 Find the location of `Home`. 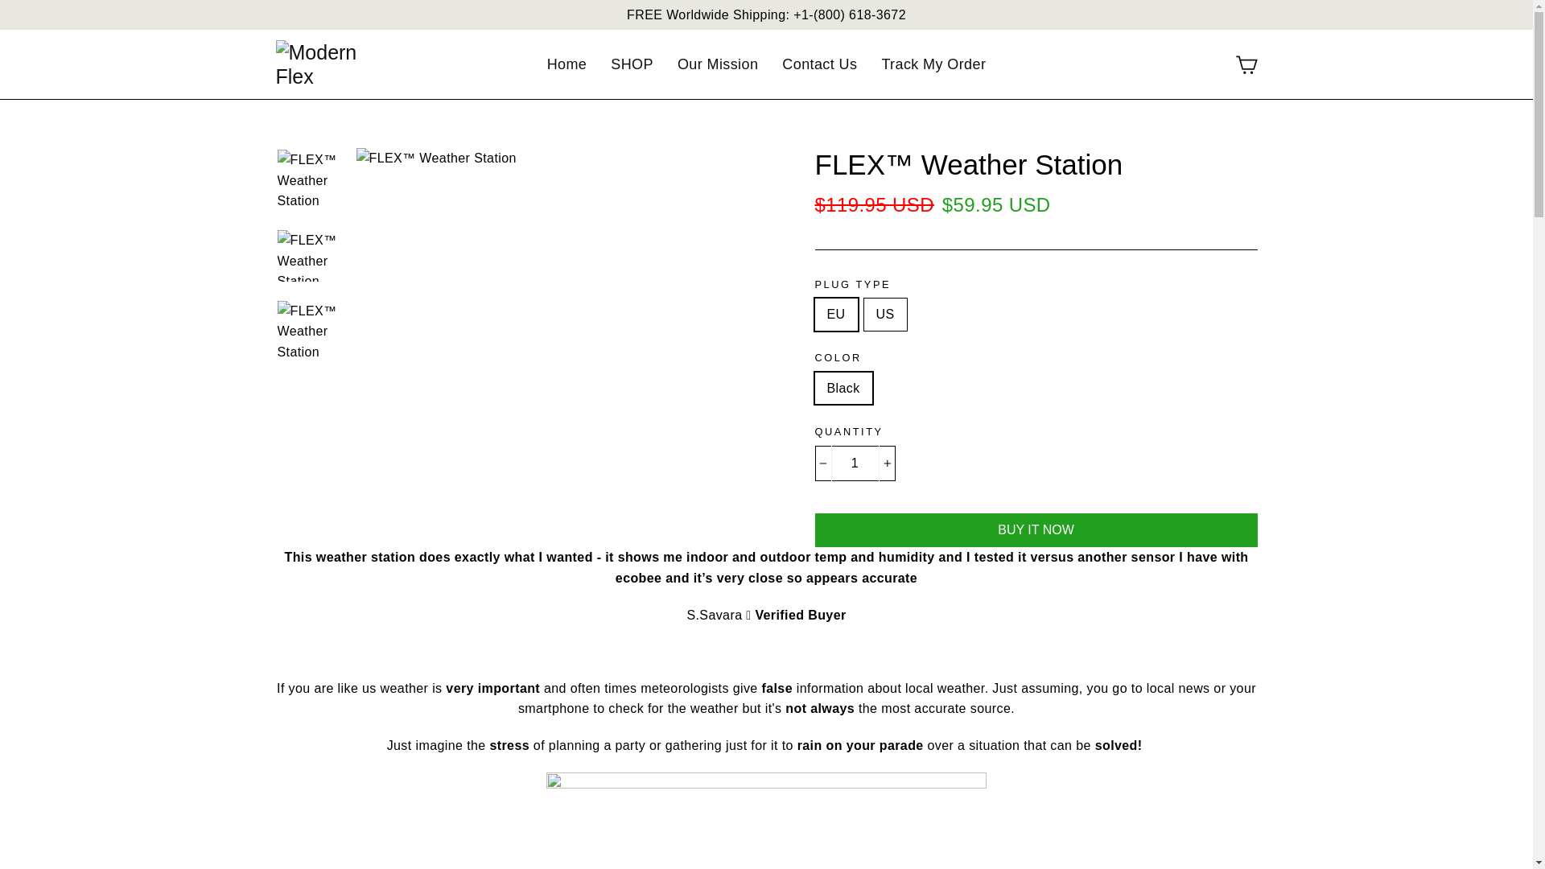

Home is located at coordinates (566, 64).